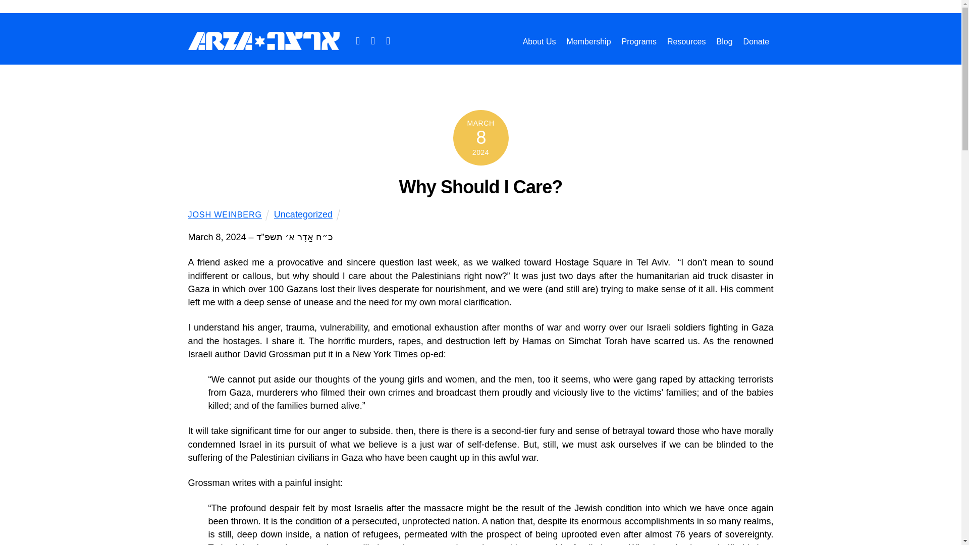 Image resolution: width=969 pixels, height=545 pixels. What do you see at coordinates (589, 41) in the screenshot?
I see `Membership` at bounding box center [589, 41].